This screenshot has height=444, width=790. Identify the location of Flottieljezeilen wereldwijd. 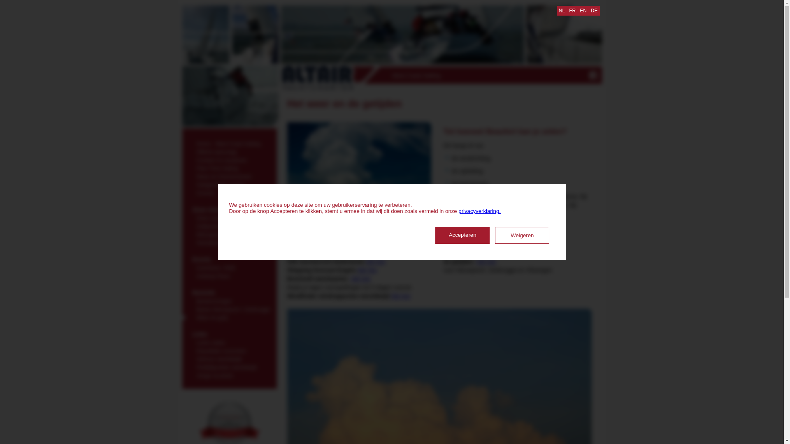
(229, 366).